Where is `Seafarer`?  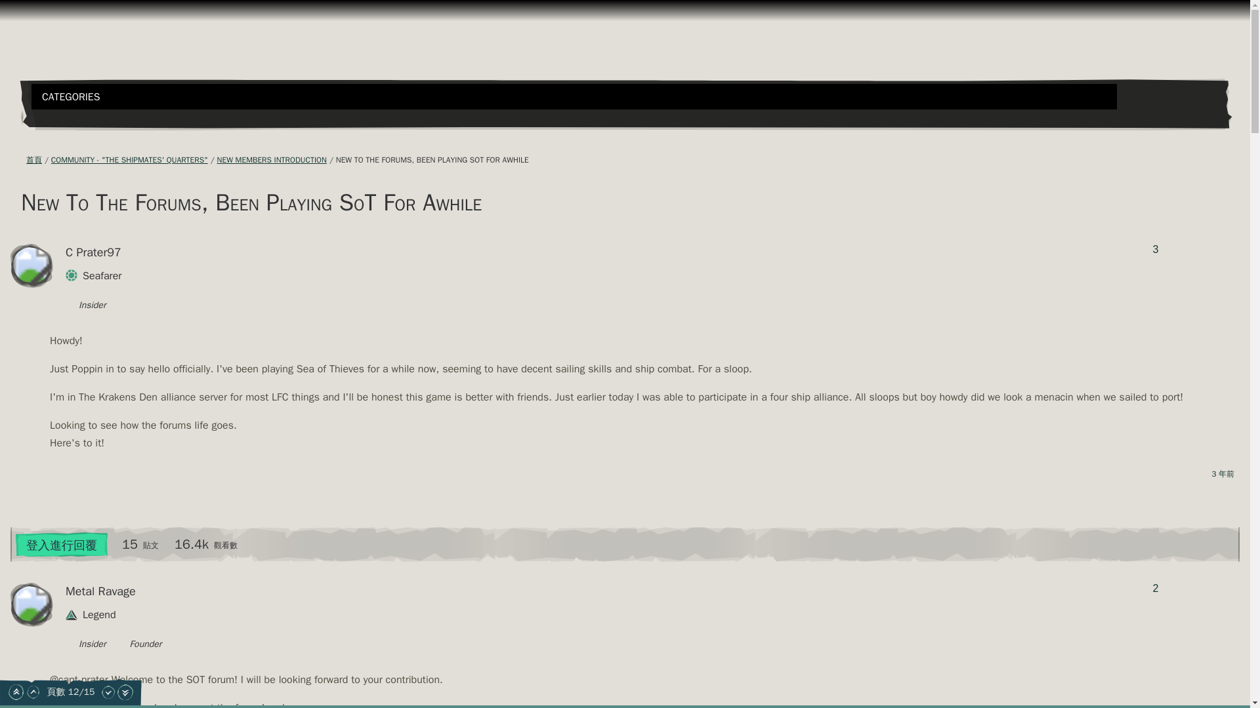
Seafarer is located at coordinates (101, 277).